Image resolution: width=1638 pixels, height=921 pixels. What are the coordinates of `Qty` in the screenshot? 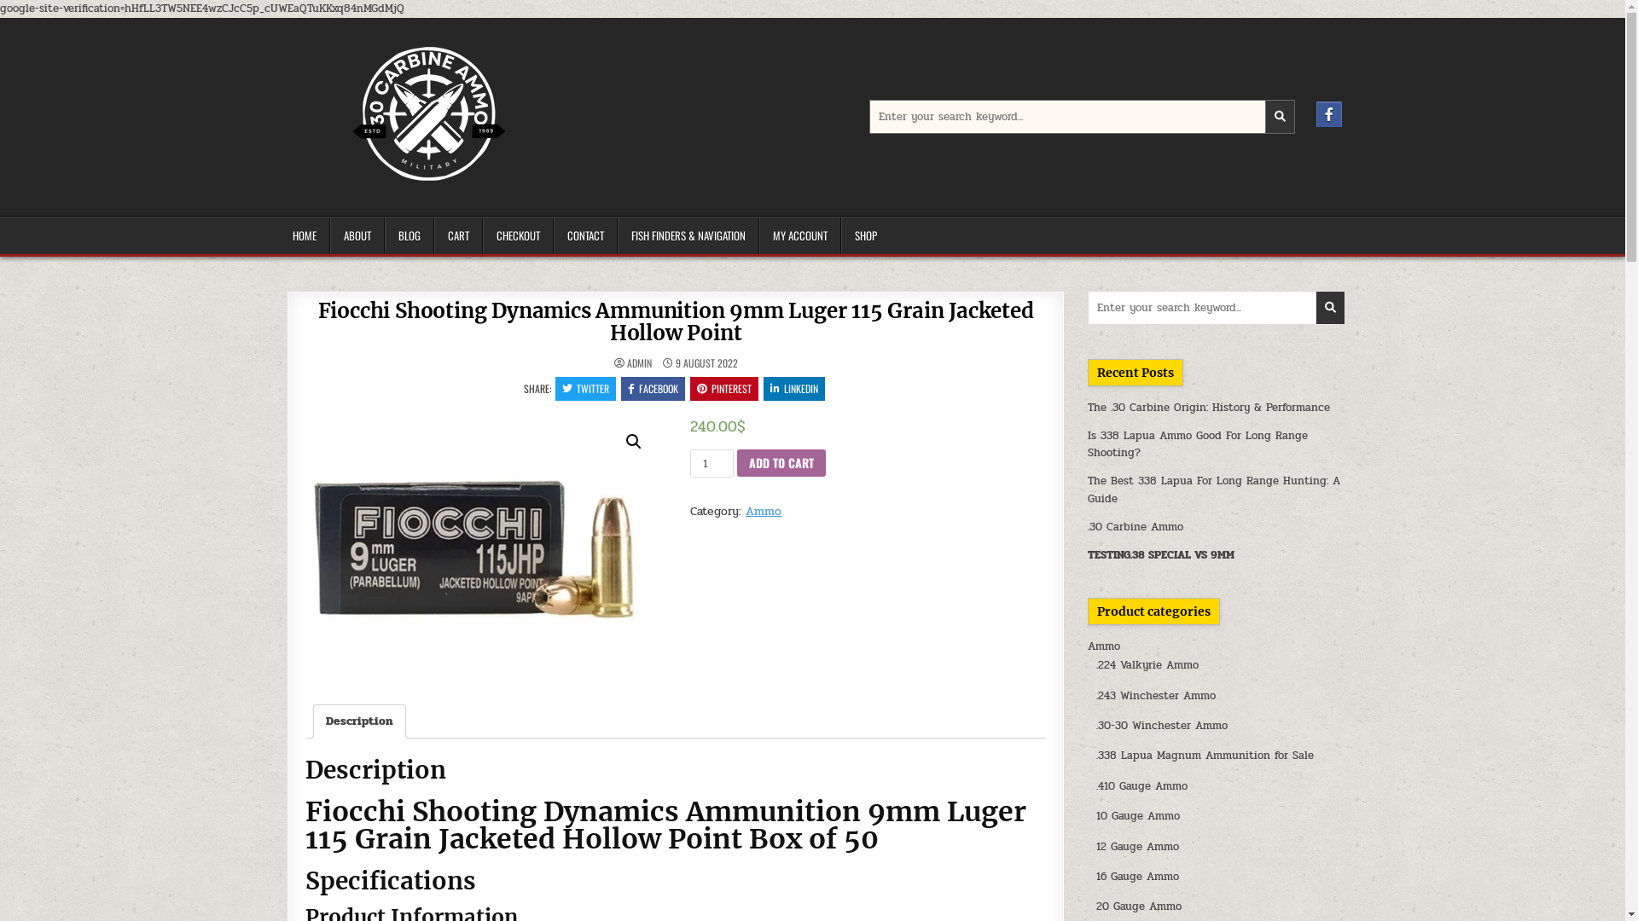 It's located at (712, 464).